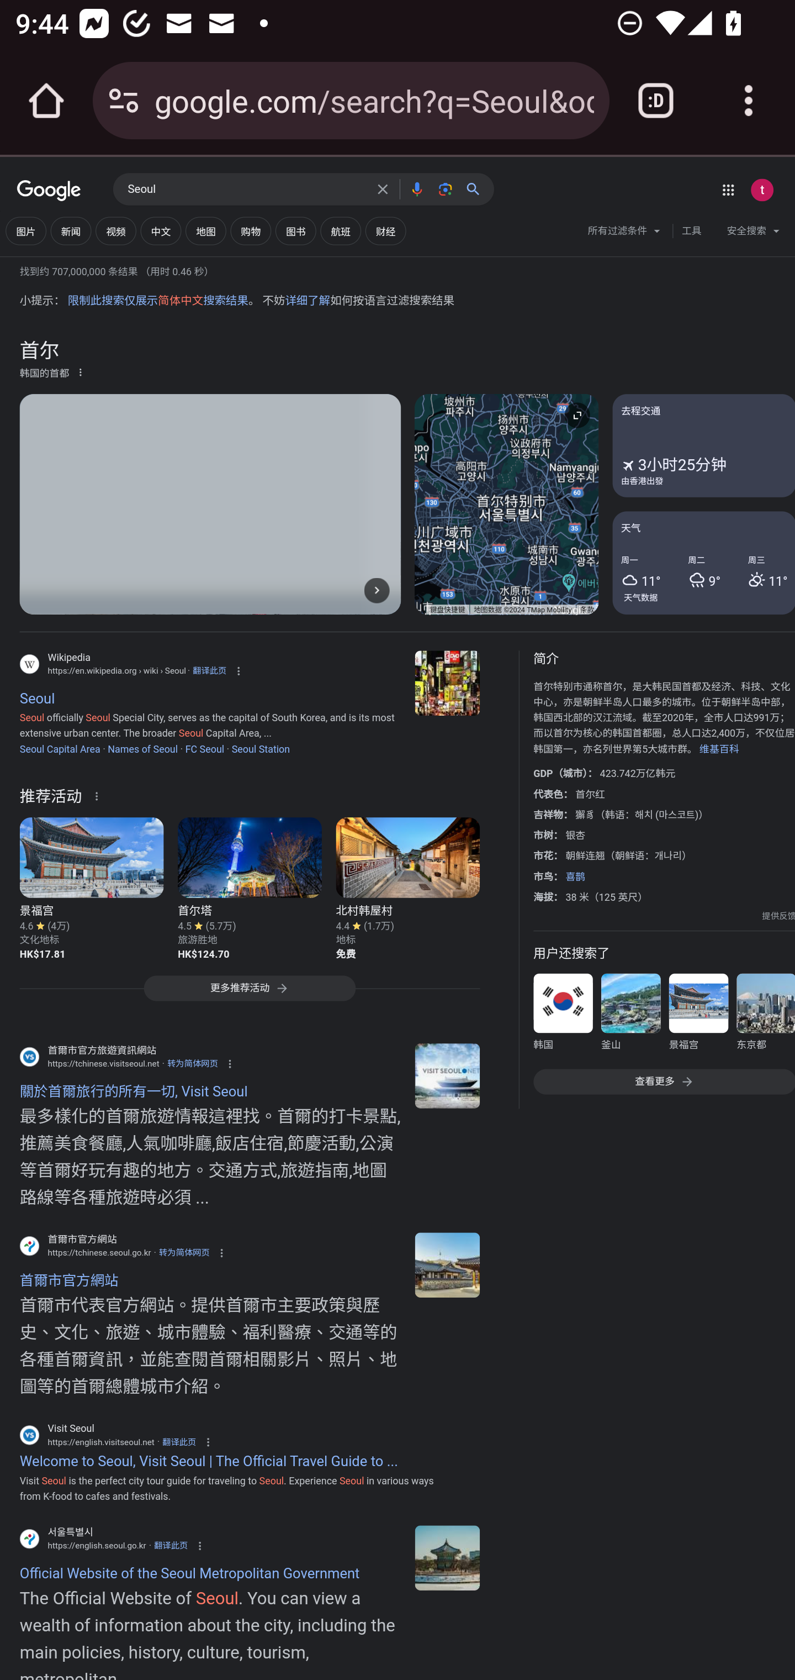  What do you see at coordinates (447, 1075) in the screenshot?
I see `tchinese.visitseoul` at bounding box center [447, 1075].